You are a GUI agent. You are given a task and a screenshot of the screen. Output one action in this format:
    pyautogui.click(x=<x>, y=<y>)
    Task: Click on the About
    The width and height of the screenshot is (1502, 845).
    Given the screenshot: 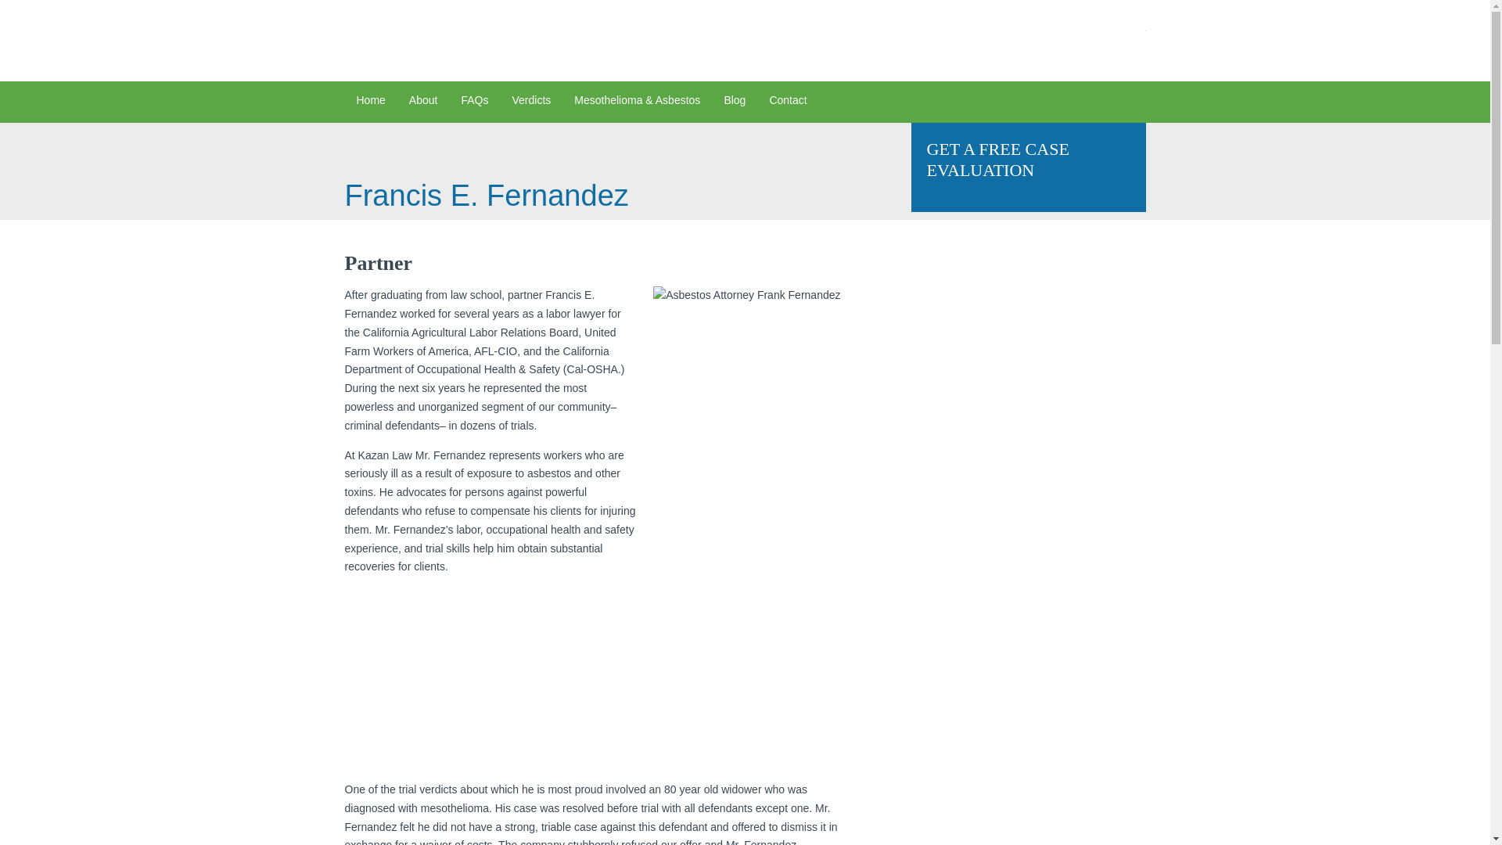 What is the action you would take?
    pyautogui.click(x=423, y=102)
    